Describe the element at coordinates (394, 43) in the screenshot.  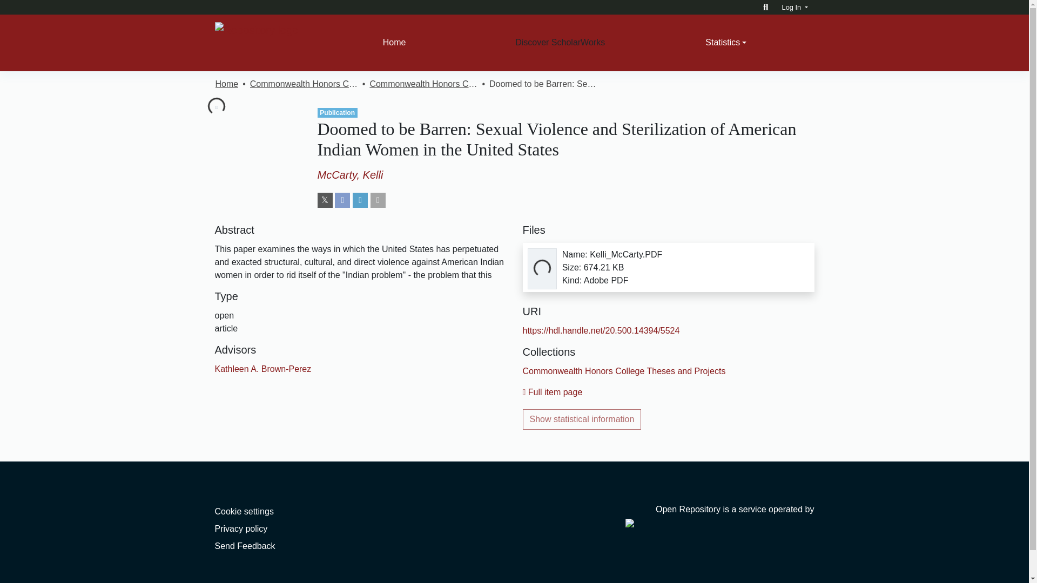
I see `Home` at that location.